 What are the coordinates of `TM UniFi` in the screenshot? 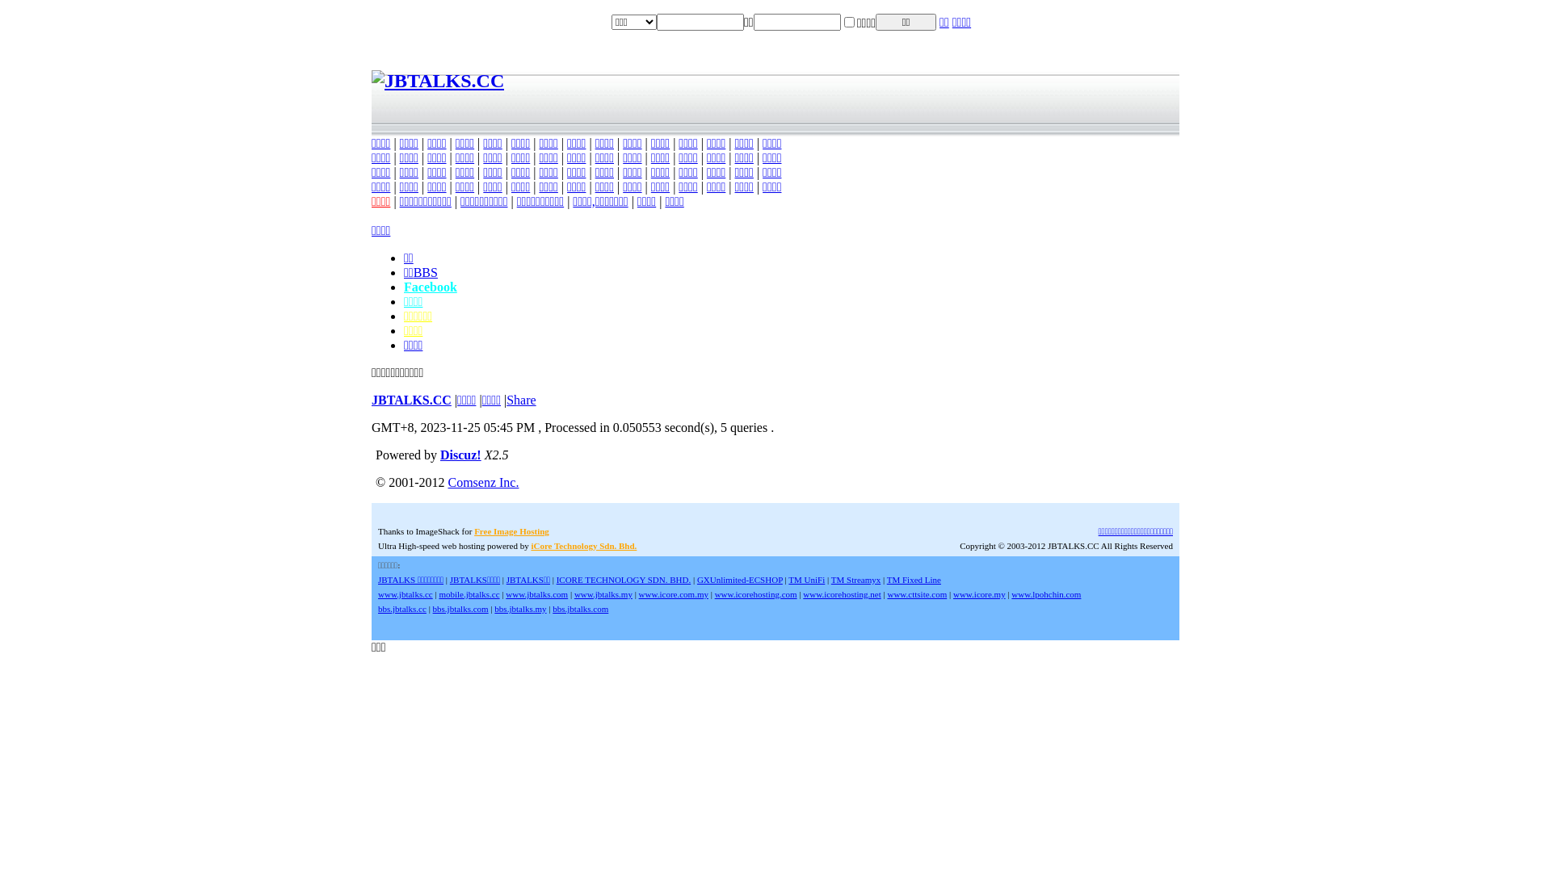 It's located at (806, 580).